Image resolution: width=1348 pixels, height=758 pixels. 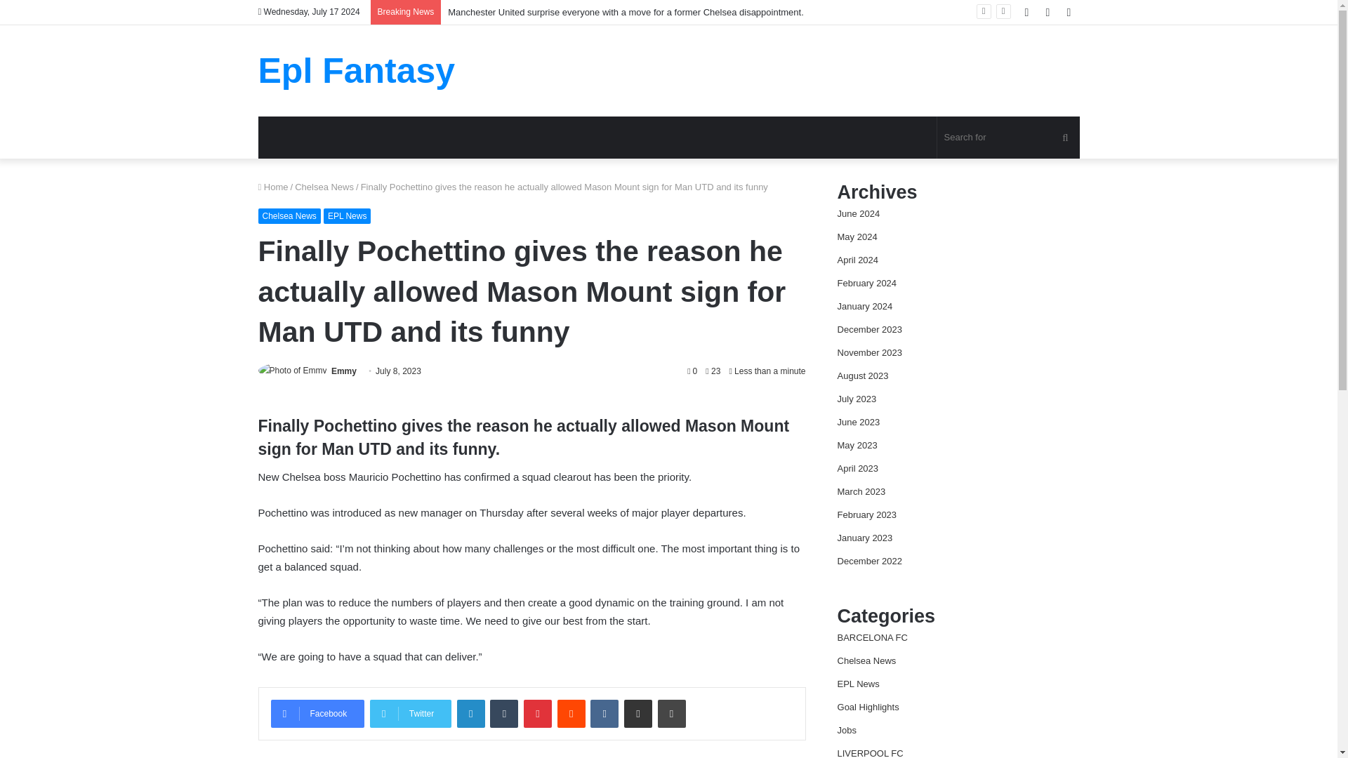 What do you see at coordinates (273, 187) in the screenshot?
I see `Home` at bounding box center [273, 187].